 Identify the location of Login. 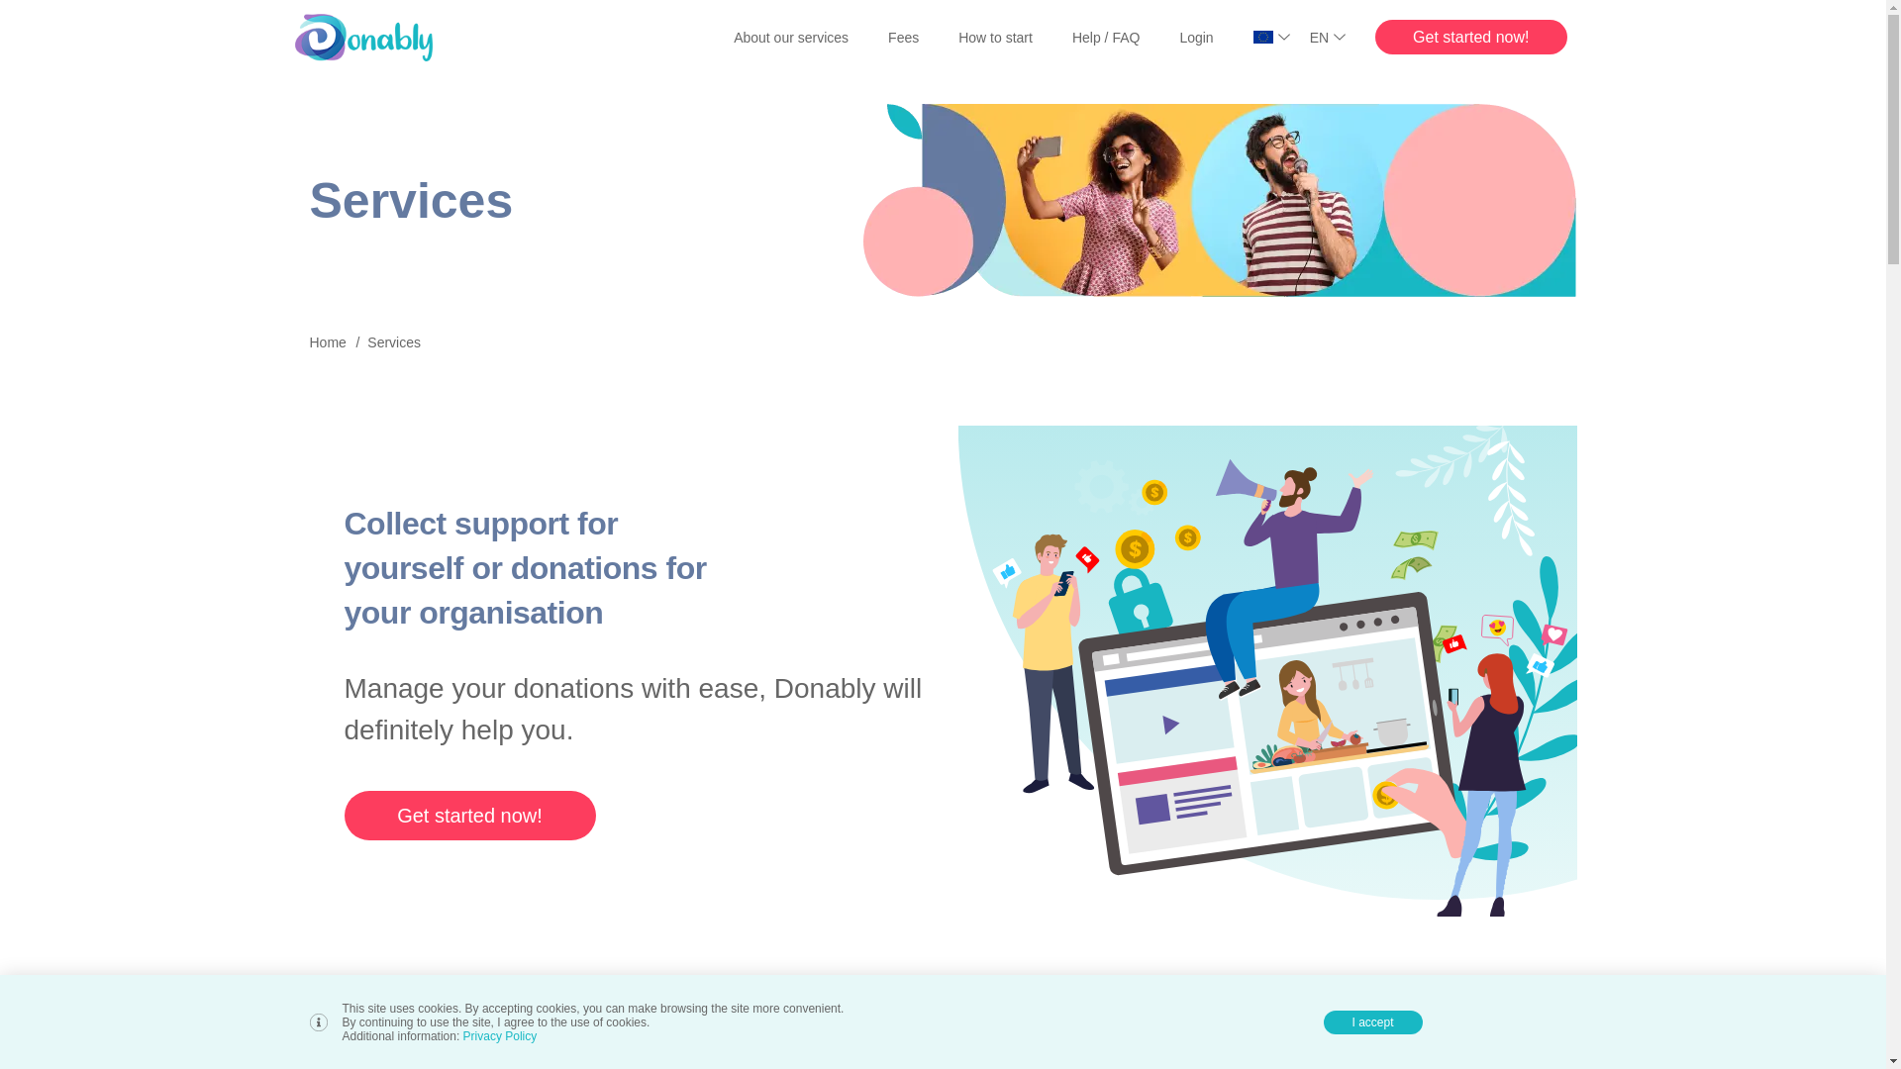
(1195, 37).